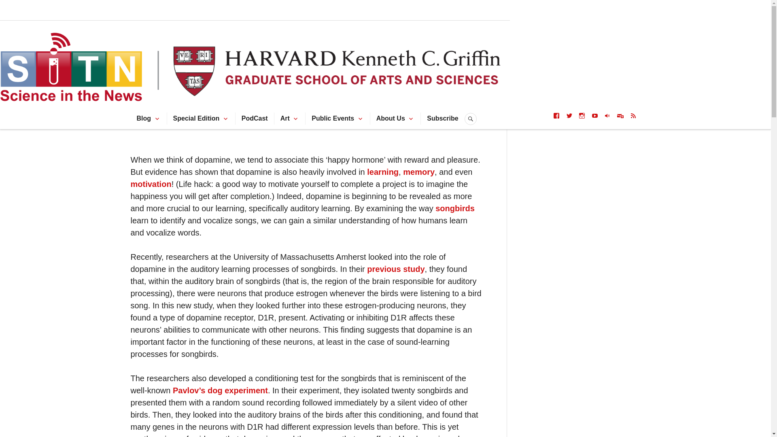 This screenshot has width=777, height=437. Describe the element at coordinates (633, 115) in the screenshot. I see `SITN Website RSS Feed` at that location.